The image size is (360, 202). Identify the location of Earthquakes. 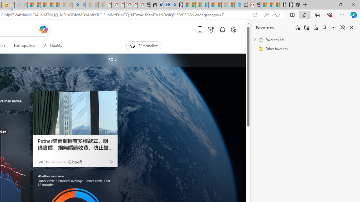
(24, 45).